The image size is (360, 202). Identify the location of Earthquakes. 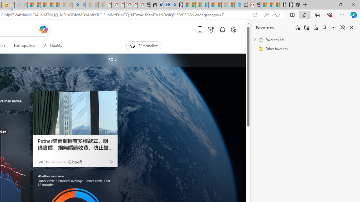
(24, 45).